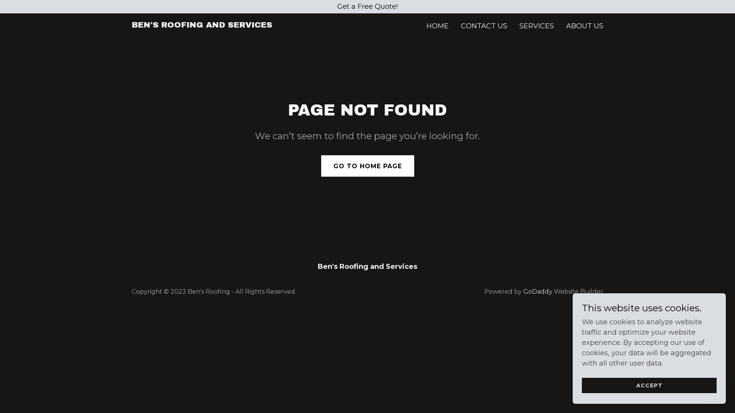 This screenshot has height=413, width=735. I want to click on BEN'S ROOFING AND SERVICES, so click(202, 25).